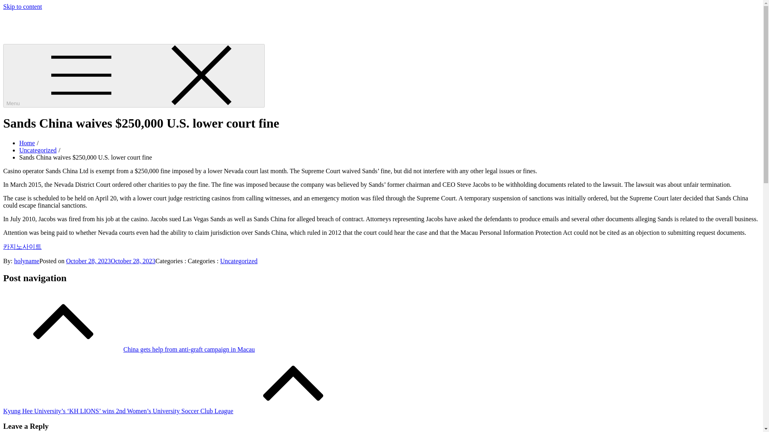  Describe the element at coordinates (129, 350) in the screenshot. I see `China gets help from anti-graft campaign in Macau` at that location.